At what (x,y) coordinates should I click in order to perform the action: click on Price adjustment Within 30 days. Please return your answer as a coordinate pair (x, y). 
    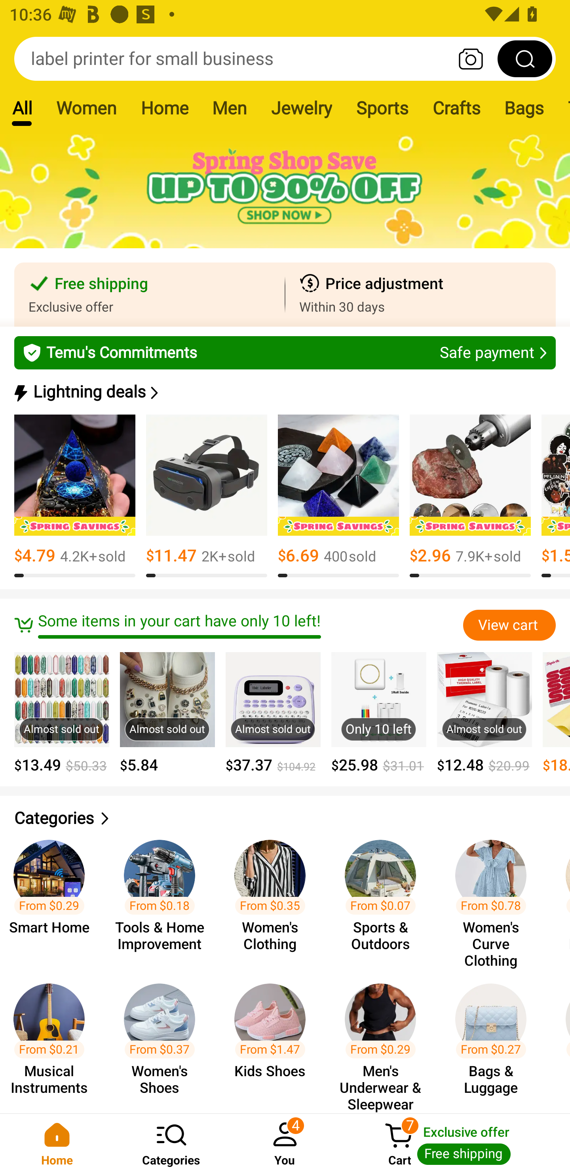
    Looking at the image, I should click on (420, 295).